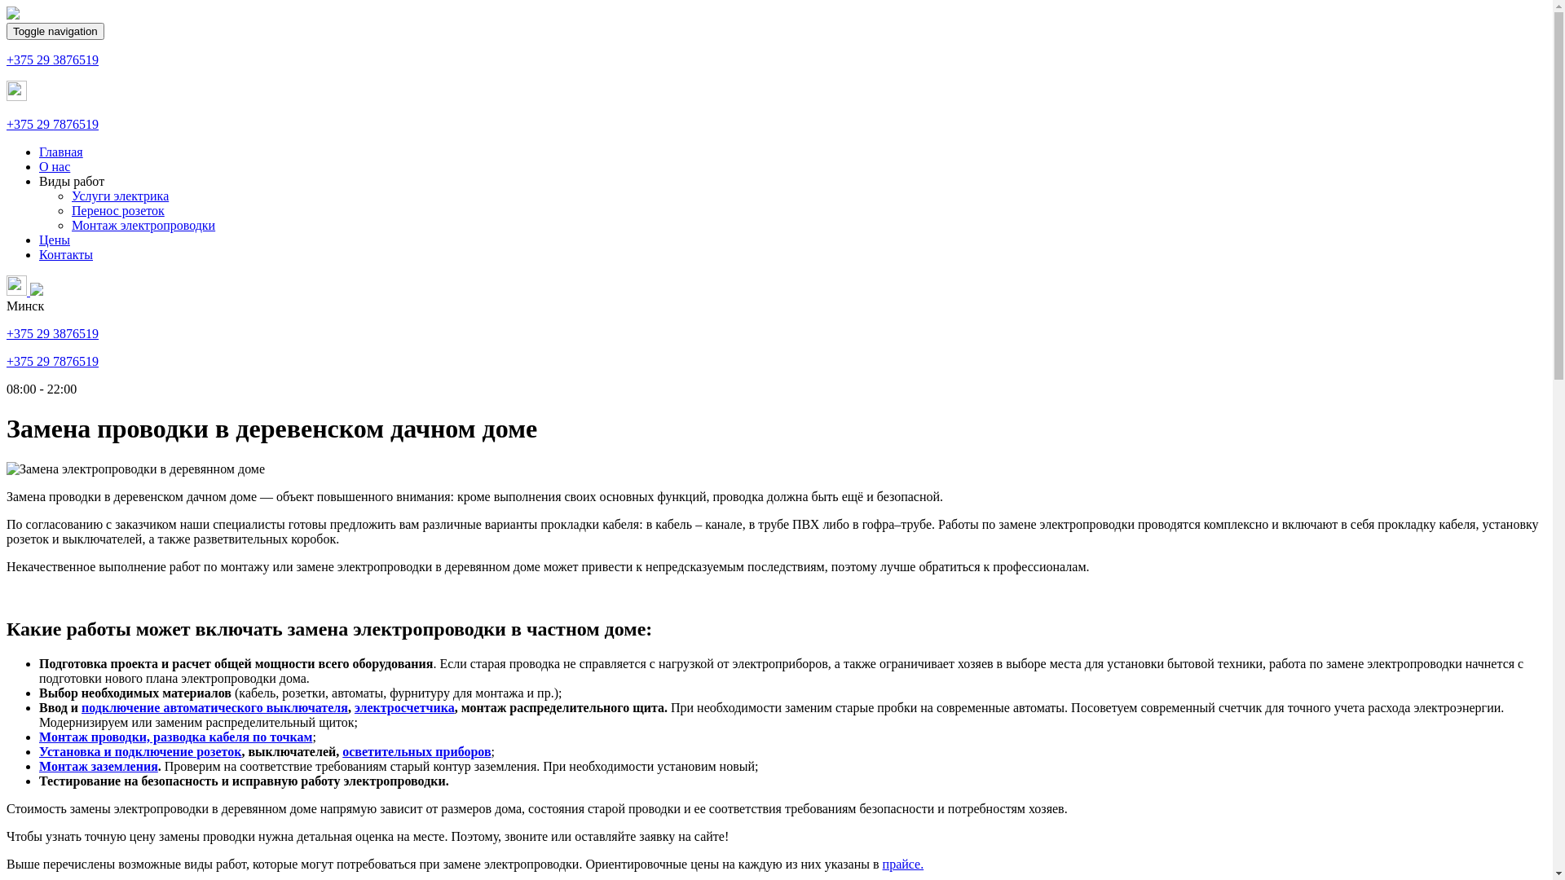 This screenshot has height=880, width=1565. Describe the element at coordinates (52, 124) in the screenshot. I see `+375 29 7876519` at that location.